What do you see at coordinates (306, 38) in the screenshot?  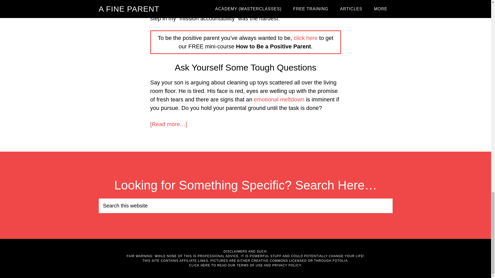 I see `click here` at bounding box center [306, 38].